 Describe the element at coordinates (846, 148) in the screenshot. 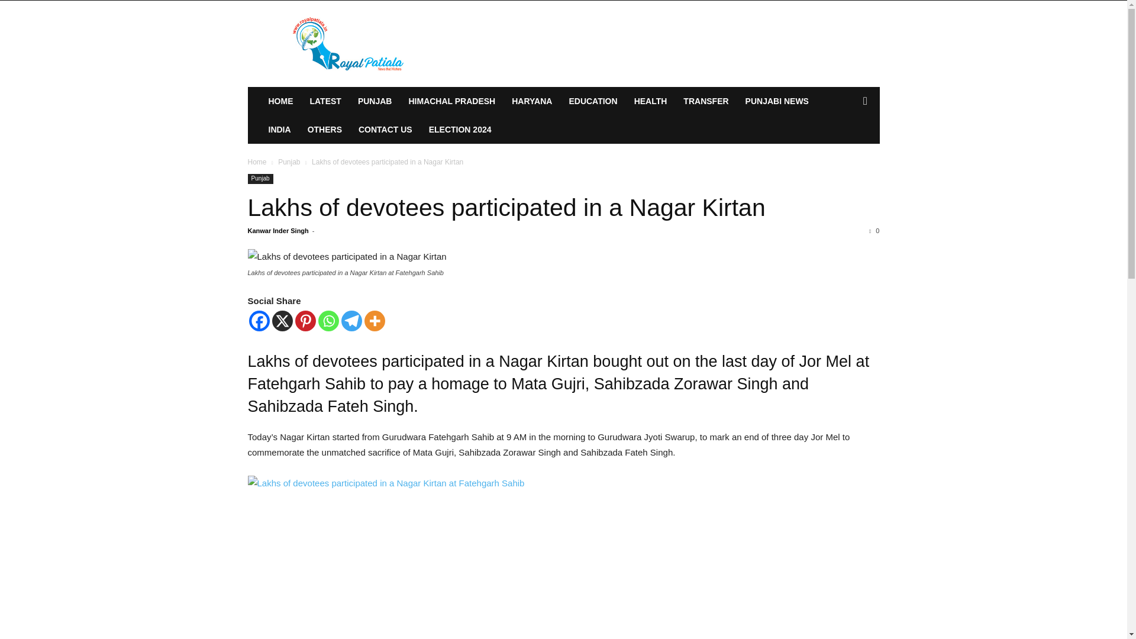

I see `Search` at that location.